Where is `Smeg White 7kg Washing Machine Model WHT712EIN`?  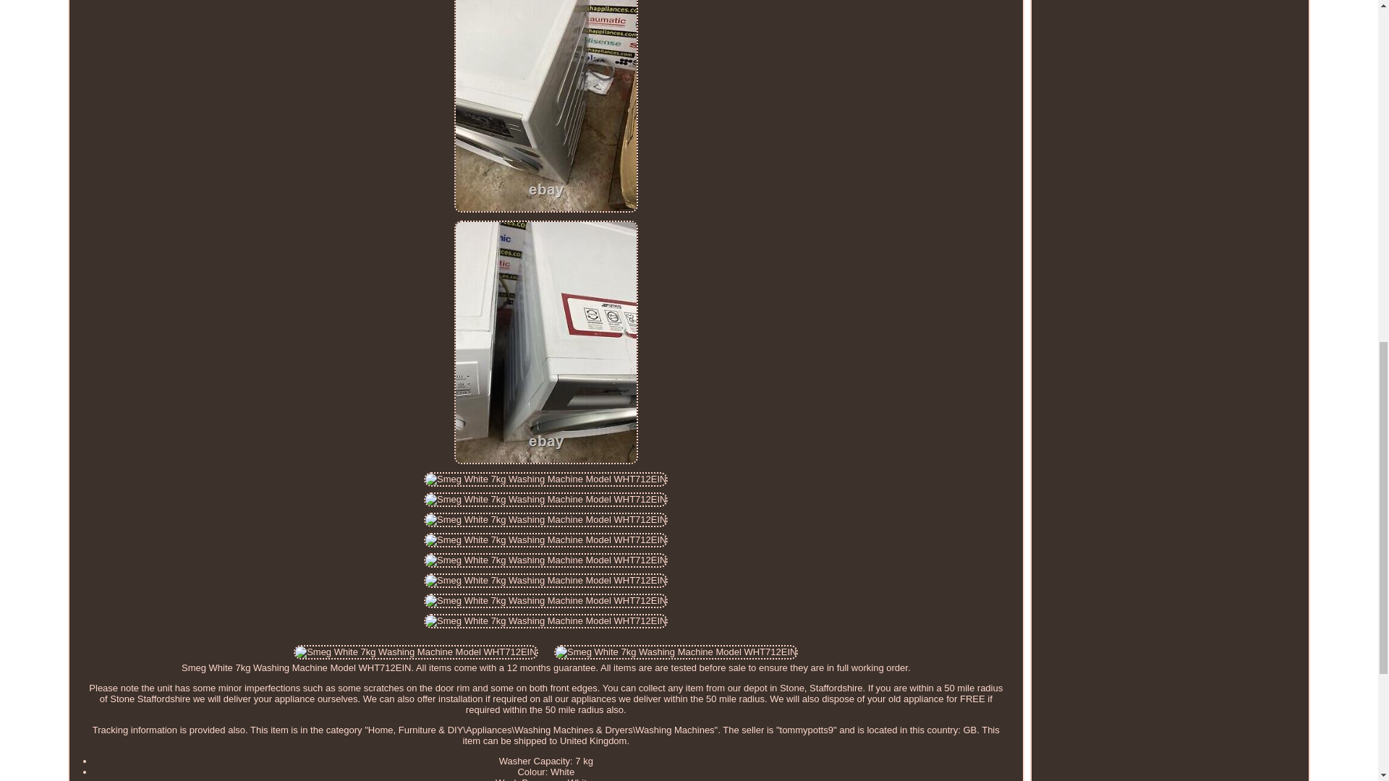
Smeg White 7kg Washing Machine Model WHT712EIN is located at coordinates (545, 560).